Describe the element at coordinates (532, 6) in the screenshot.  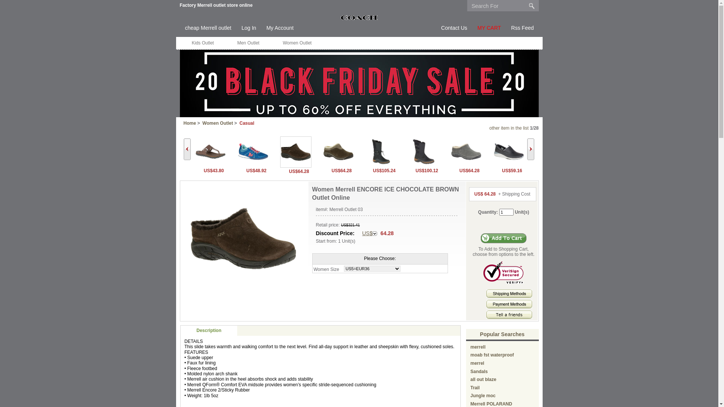
I see `GO` at that location.